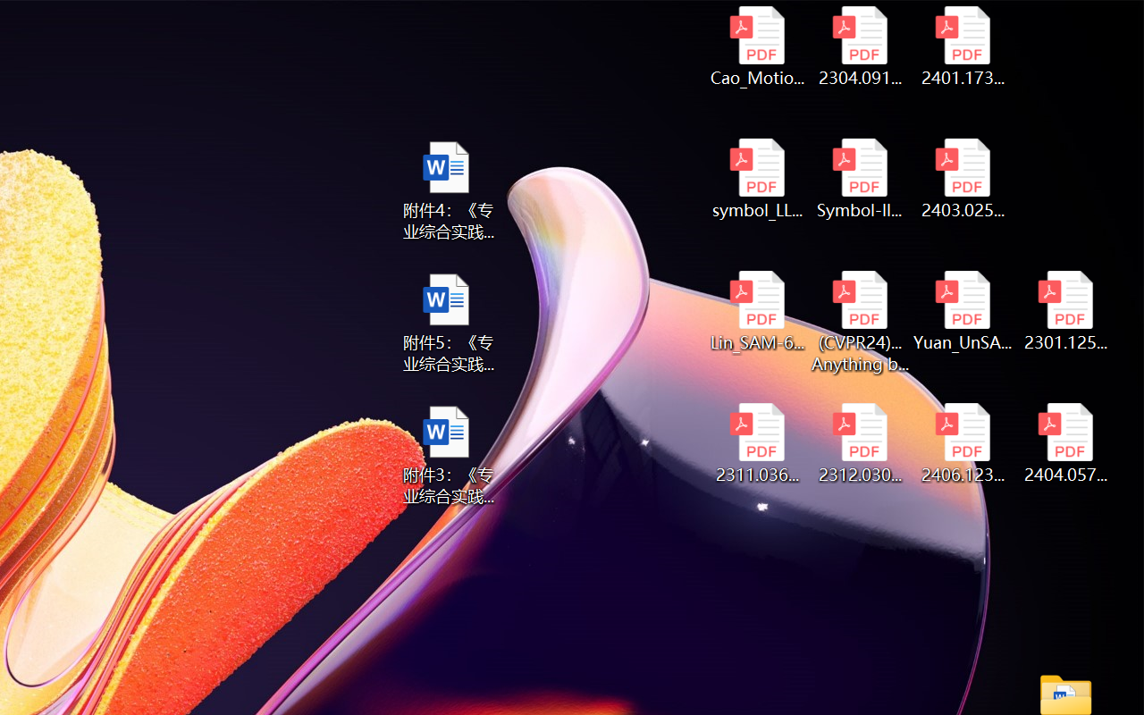 This screenshot has height=715, width=1144. I want to click on 2403.02502v1.pdf, so click(963, 179).